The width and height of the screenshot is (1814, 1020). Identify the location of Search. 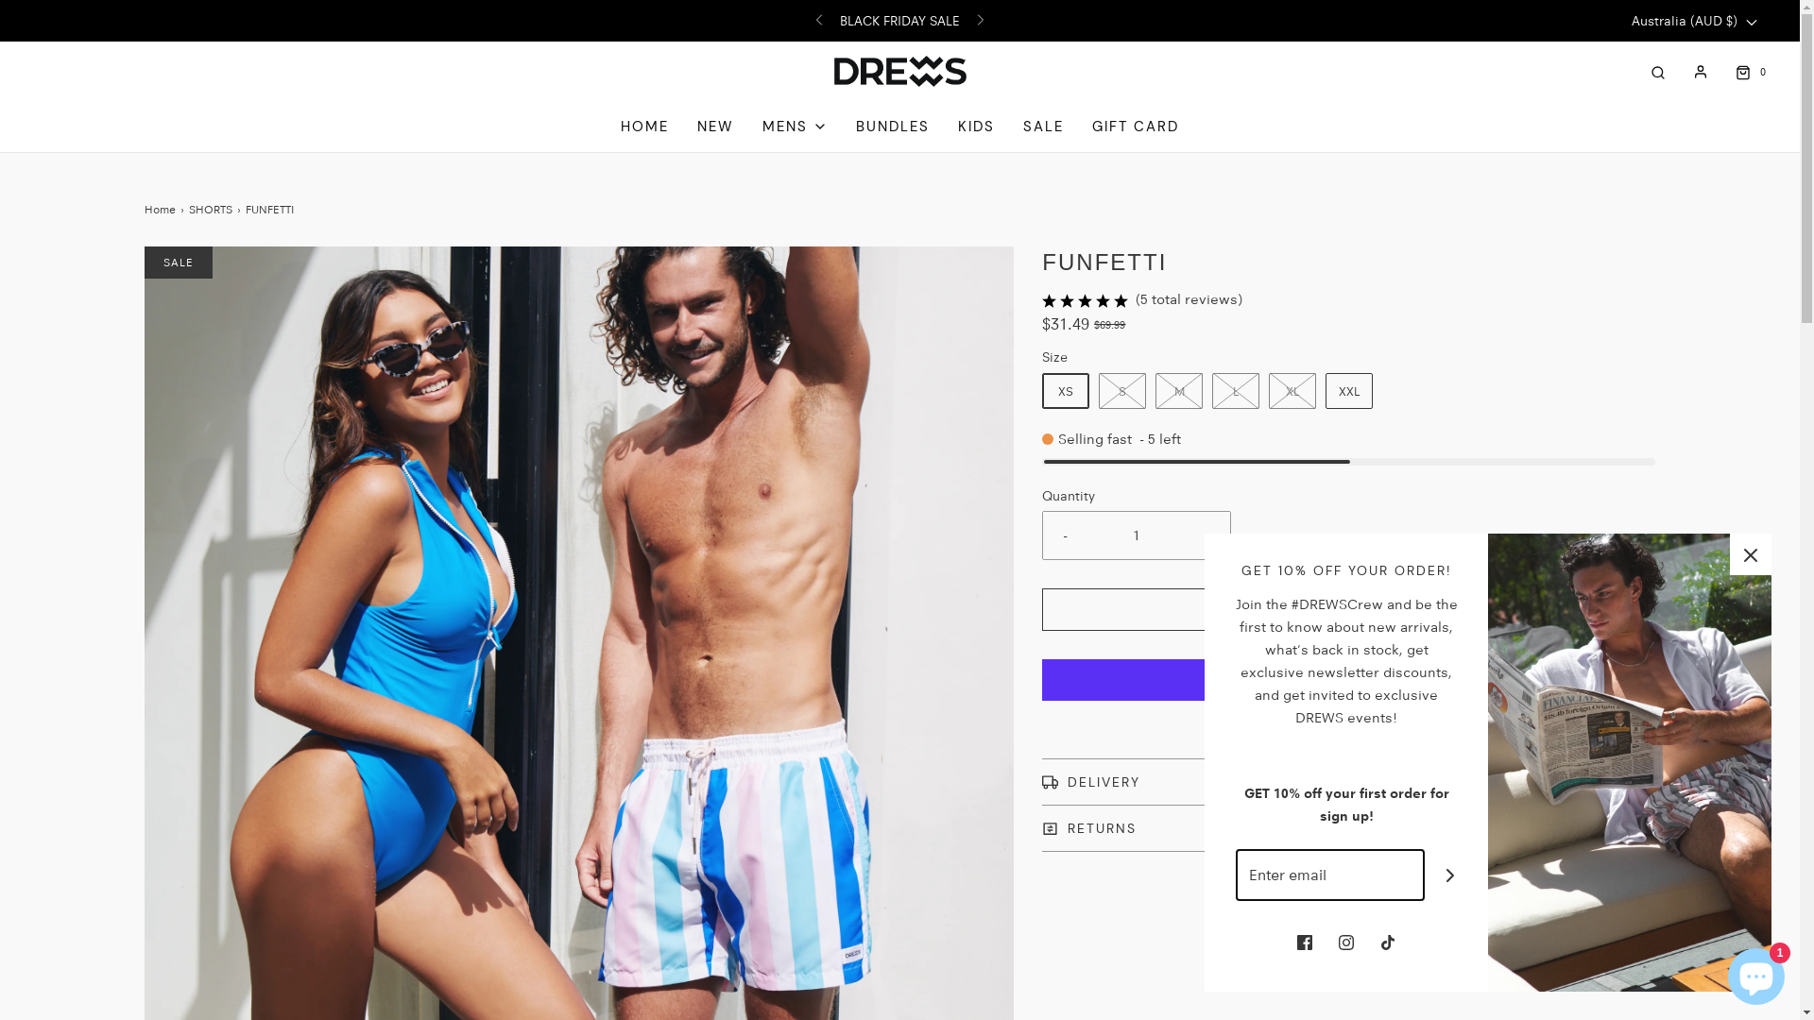
(1658, 72).